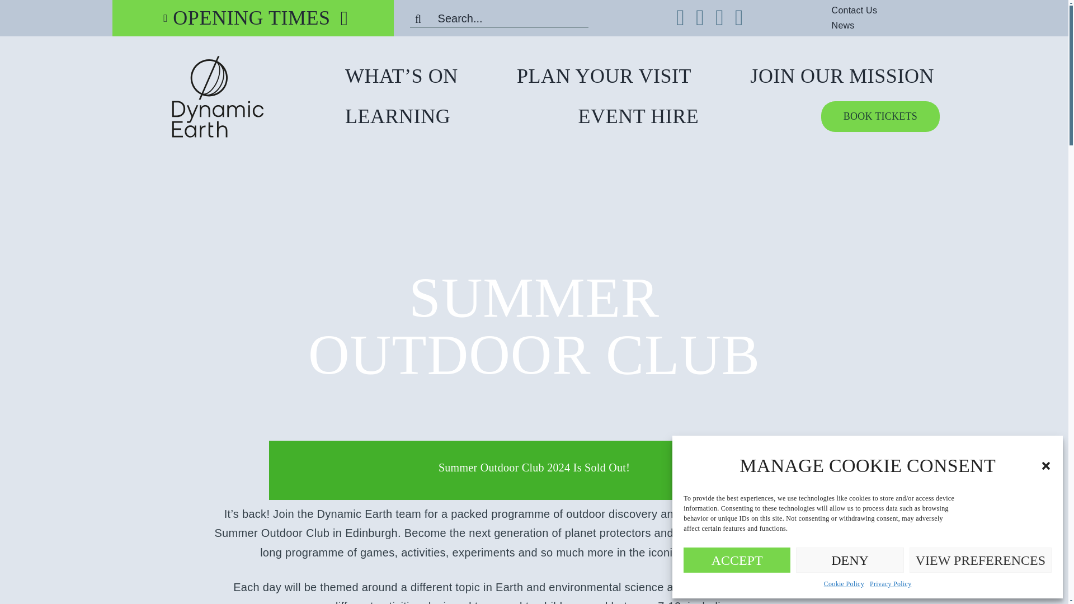 Image resolution: width=1074 pixels, height=604 pixels. What do you see at coordinates (737, 559) in the screenshot?
I see `ACCEPT` at bounding box center [737, 559].